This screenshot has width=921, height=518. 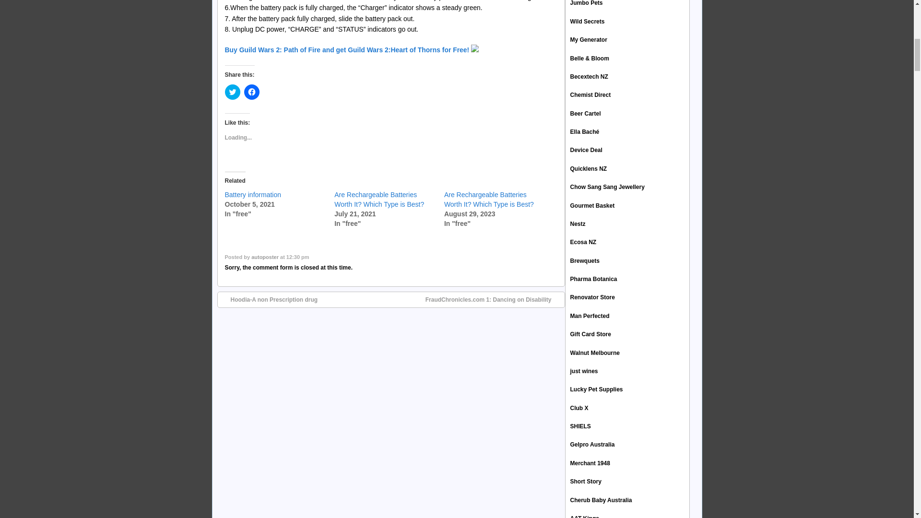 I want to click on Click to share on Facebook, so click(x=251, y=92).